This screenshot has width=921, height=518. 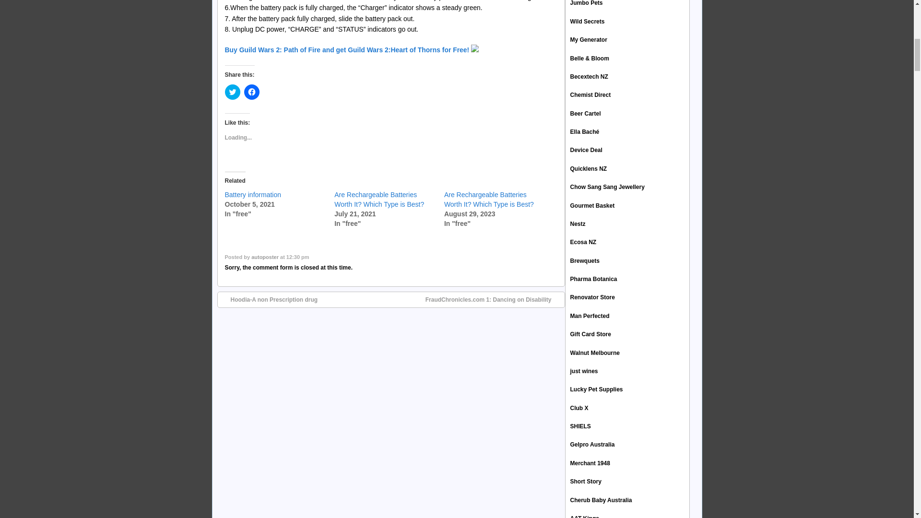 I want to click on Click to share on Facebook, so click(x=251, y=92).